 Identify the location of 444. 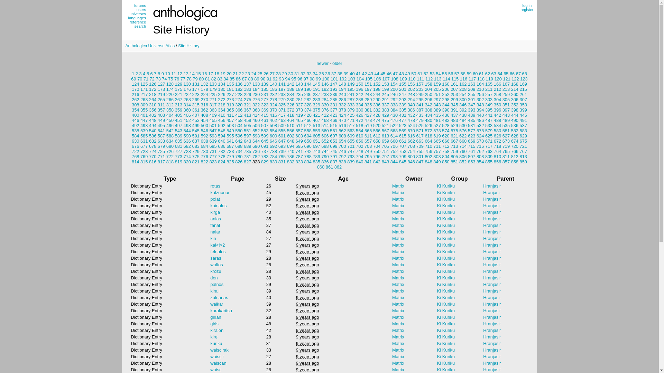
(515, 115).